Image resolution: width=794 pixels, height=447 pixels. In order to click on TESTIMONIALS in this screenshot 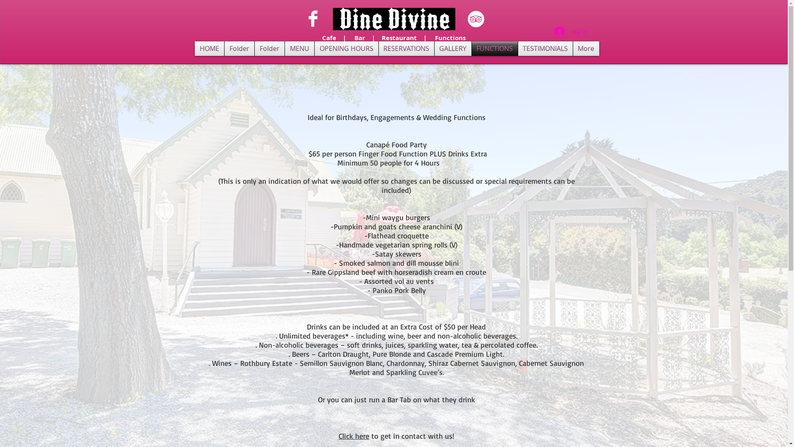, I will do `click(545, 49)`.